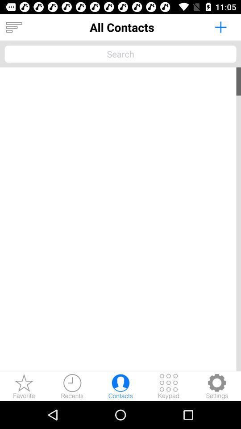 The width and height of the screenshot is (241, 429). Describe the element at coordinates (14, 27) in the screenshot. I see `turn on the item to the left of all contacts icon` at that location.